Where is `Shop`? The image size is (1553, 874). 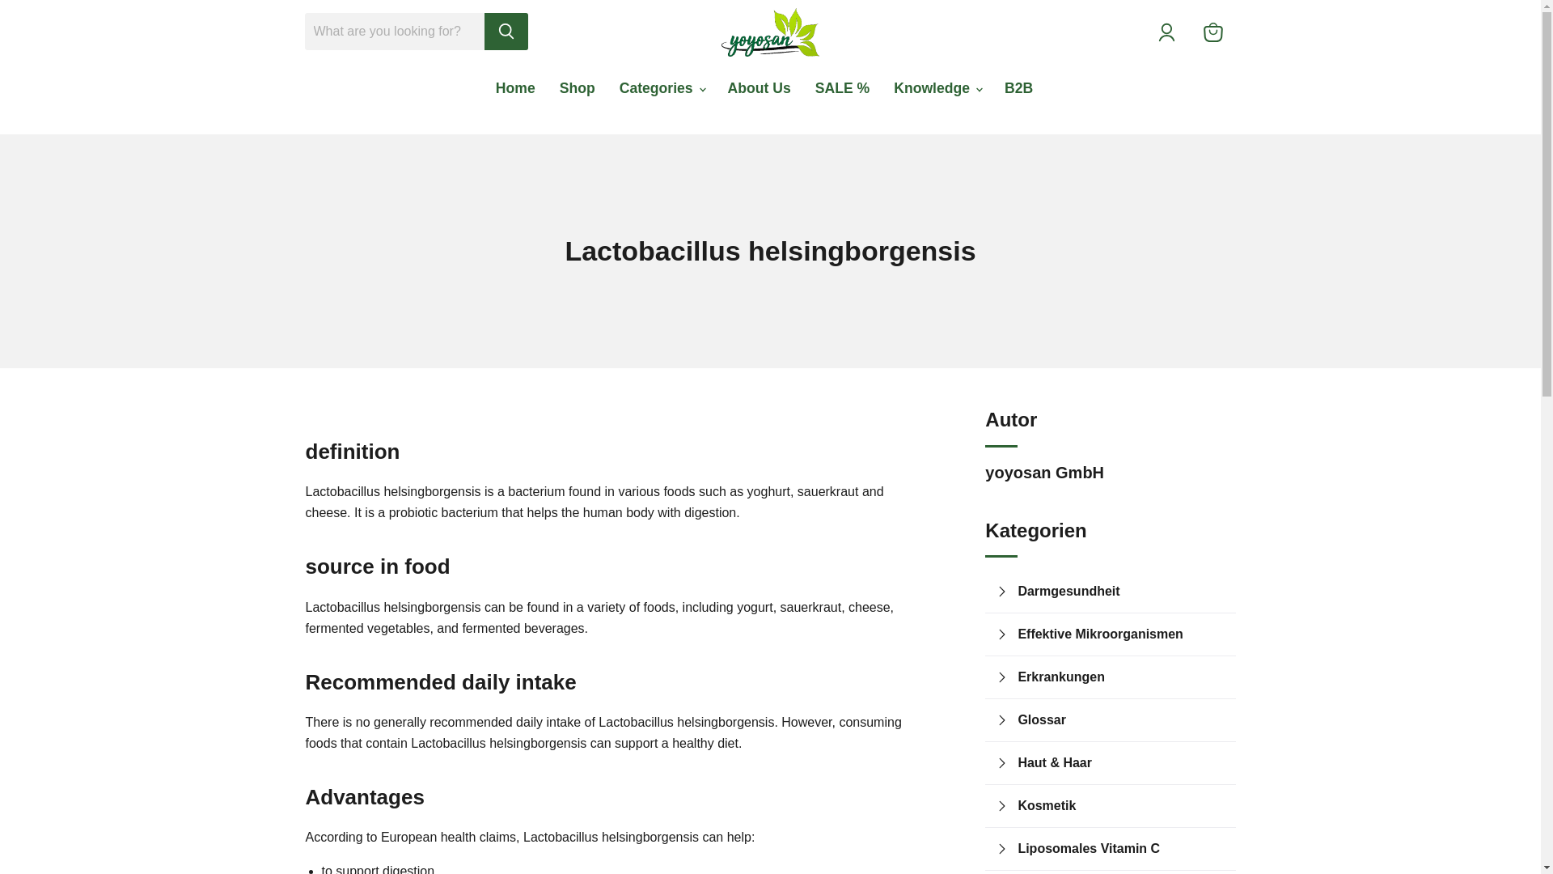 Shop is located at coordinates (578, 87).